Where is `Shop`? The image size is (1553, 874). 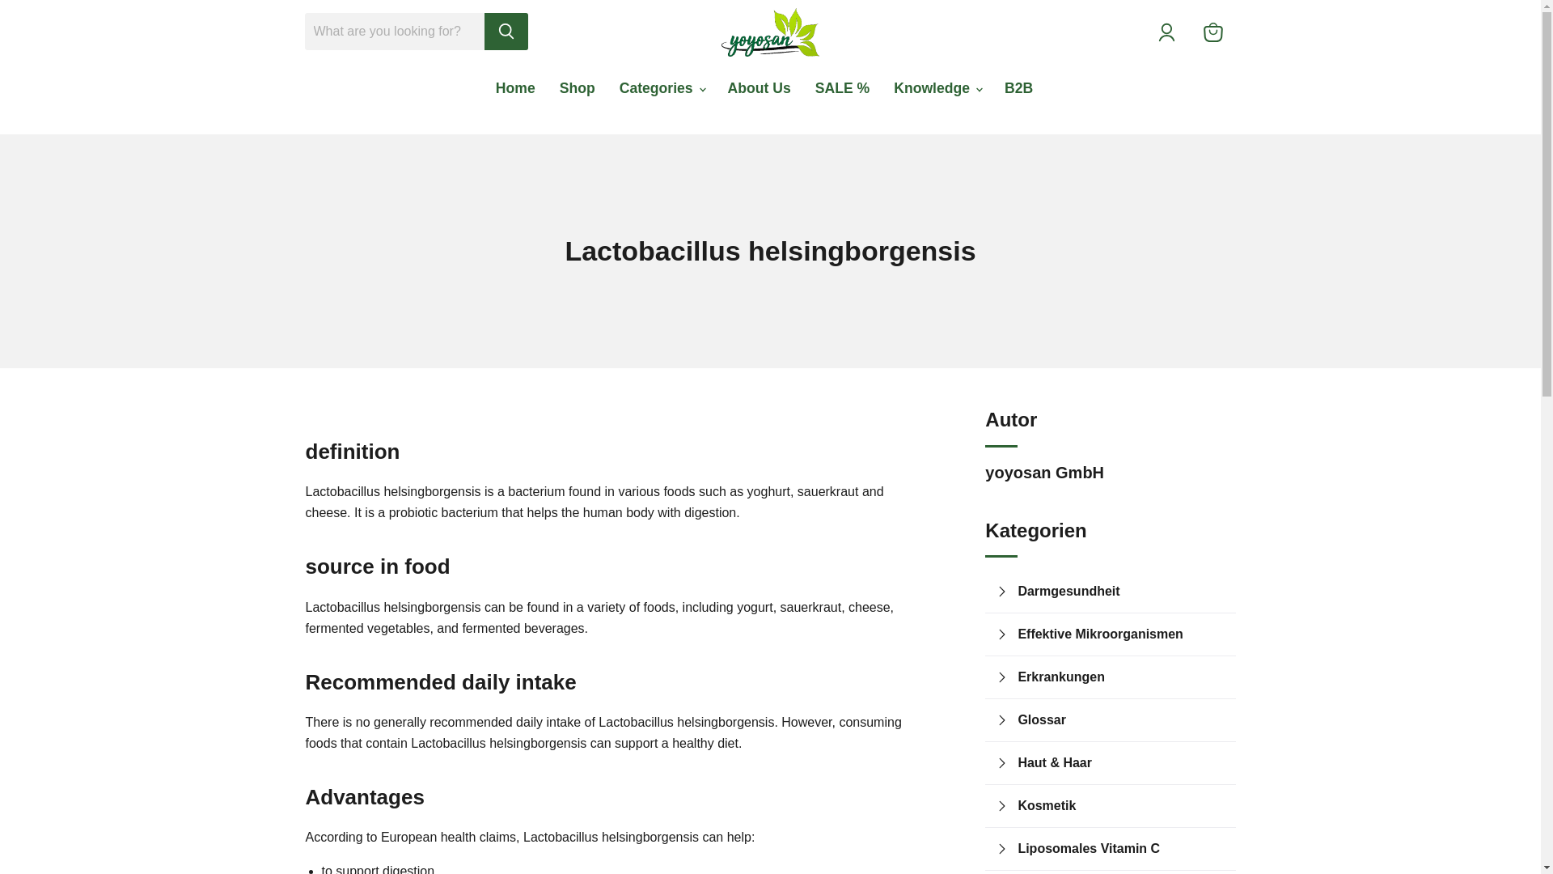 Shop is located at coordinates (578, 87).